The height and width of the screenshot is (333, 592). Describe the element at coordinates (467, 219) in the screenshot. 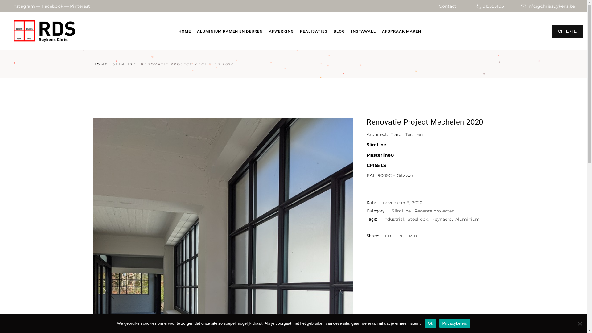

I see `Aluminium` at that location.